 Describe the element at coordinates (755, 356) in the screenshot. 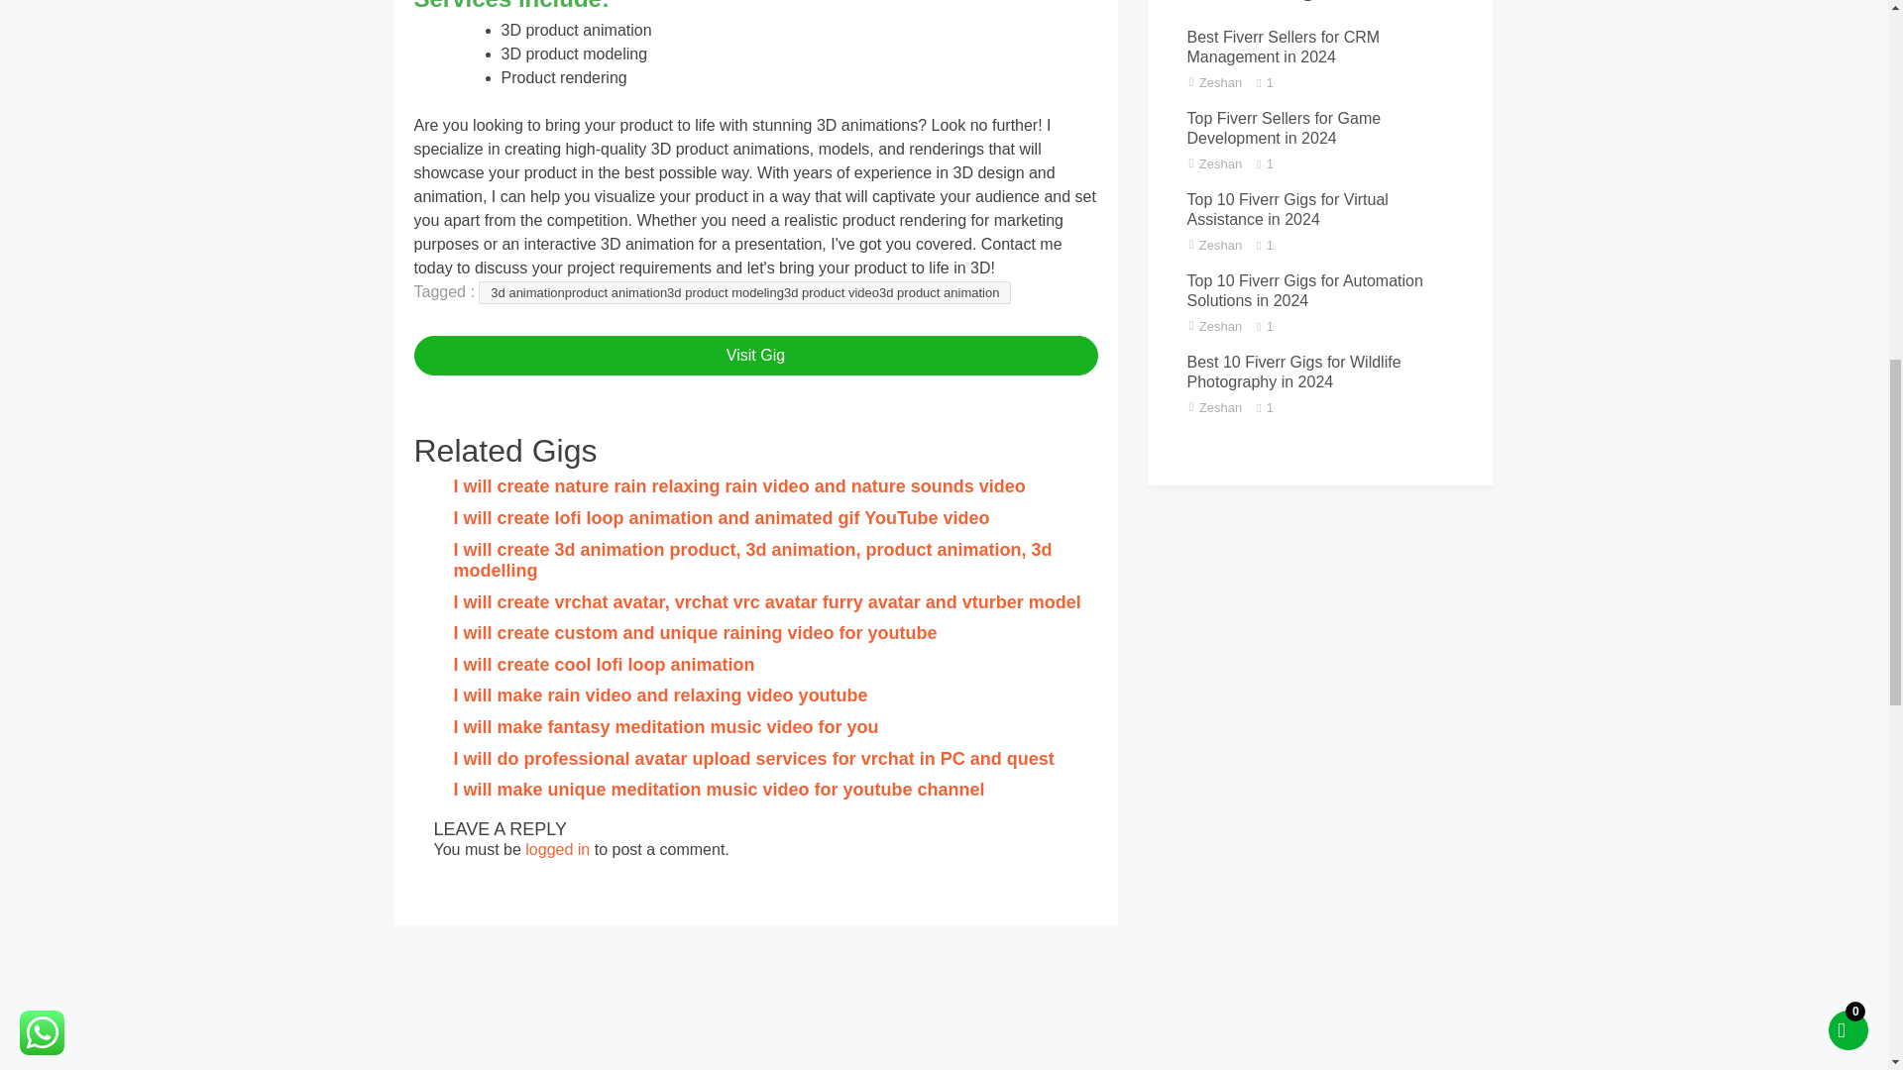

I see `Visit Gig` at that location.